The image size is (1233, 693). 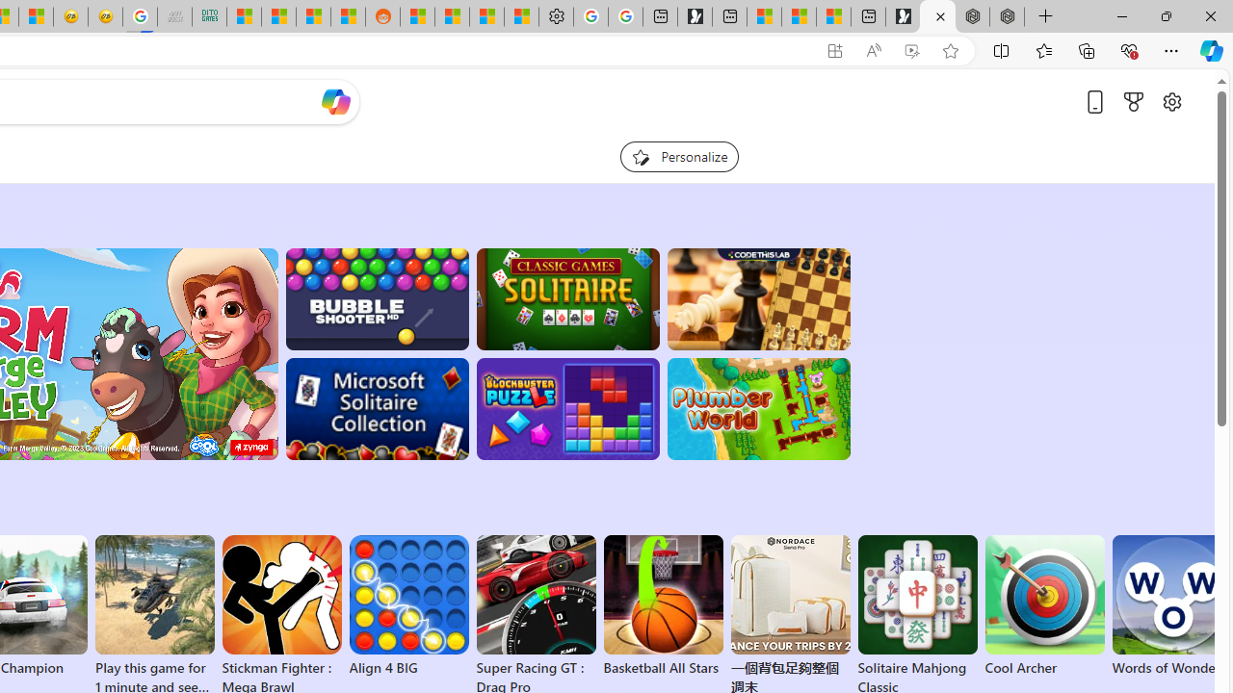 What do you see at coordinates (335, 101) in the screenshot?
I see `Open Copilot` at bounding box center [335, 101].